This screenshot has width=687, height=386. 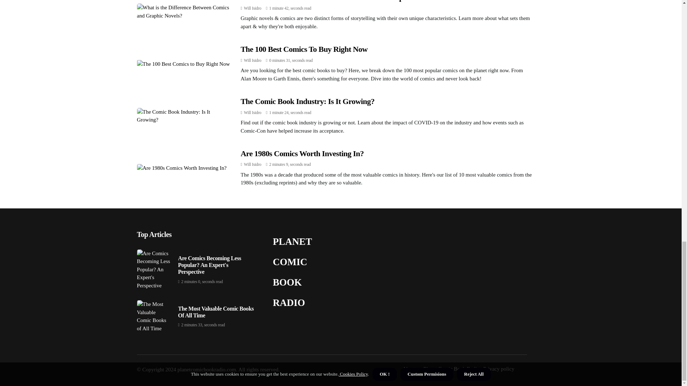 What do you see at coordinates (307, 101) in the screenshot?
I see `The Comic Book Industry: Is It Growing?` at bounding box center [307, 101].